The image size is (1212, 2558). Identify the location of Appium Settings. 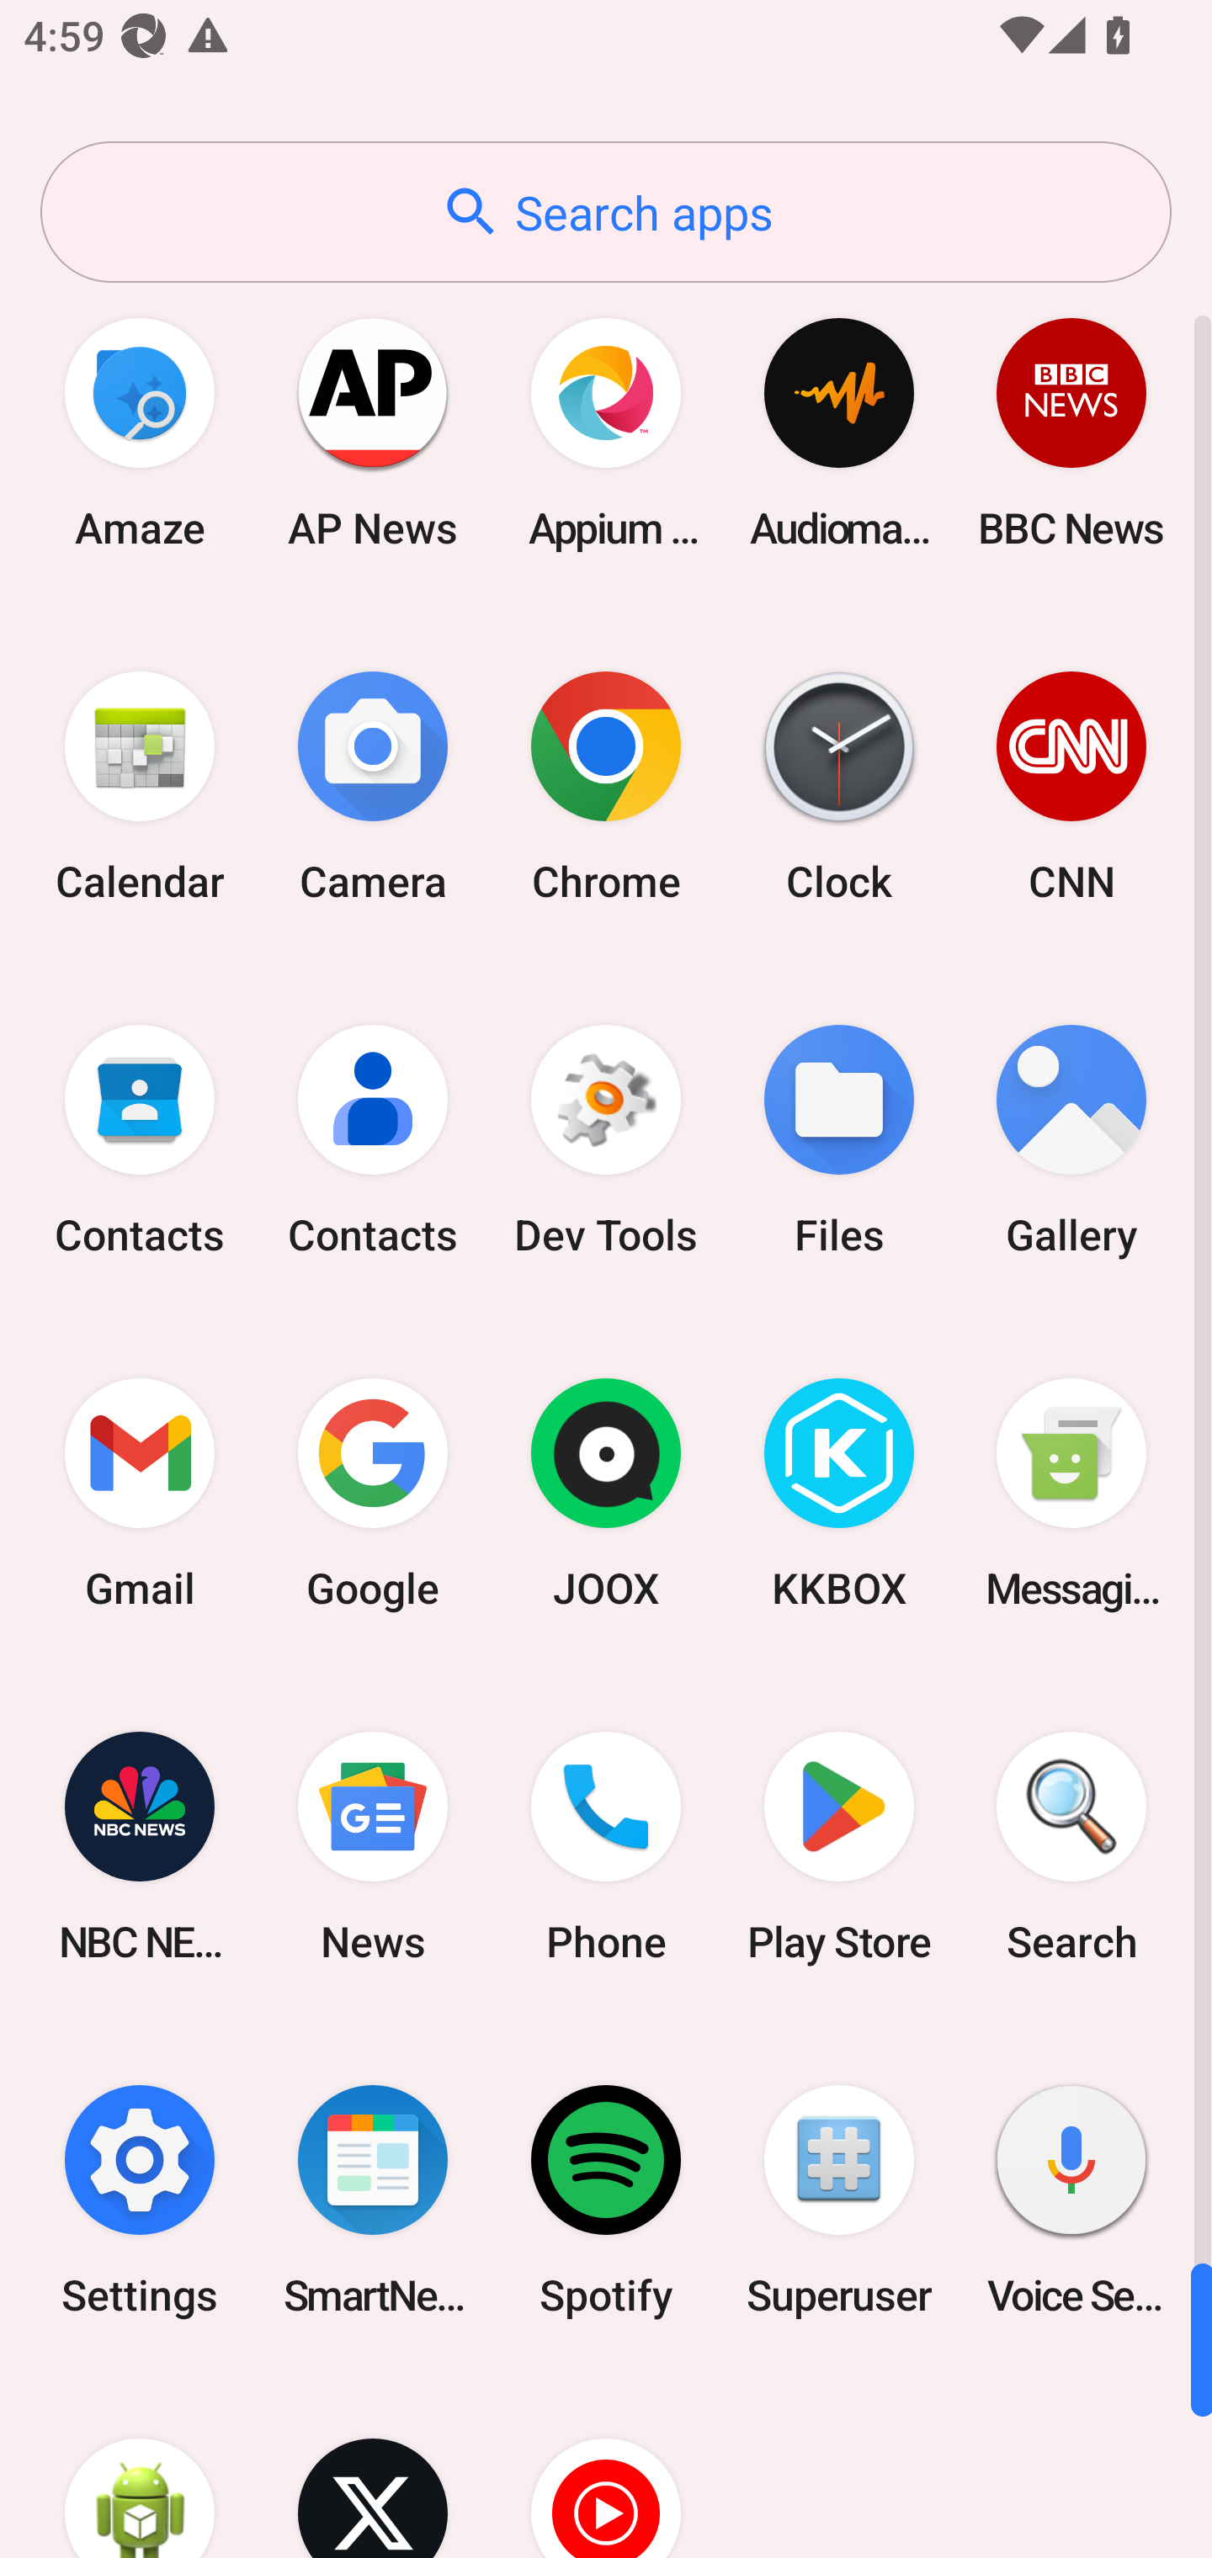
(606, 433).